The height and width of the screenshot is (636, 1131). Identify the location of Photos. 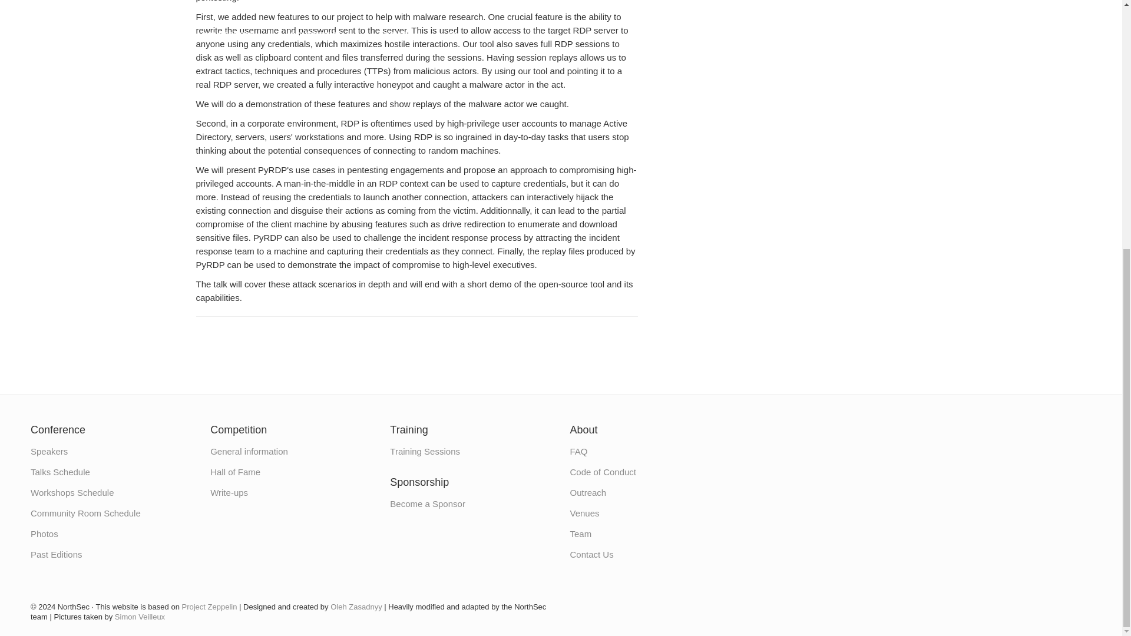
(44, 534).